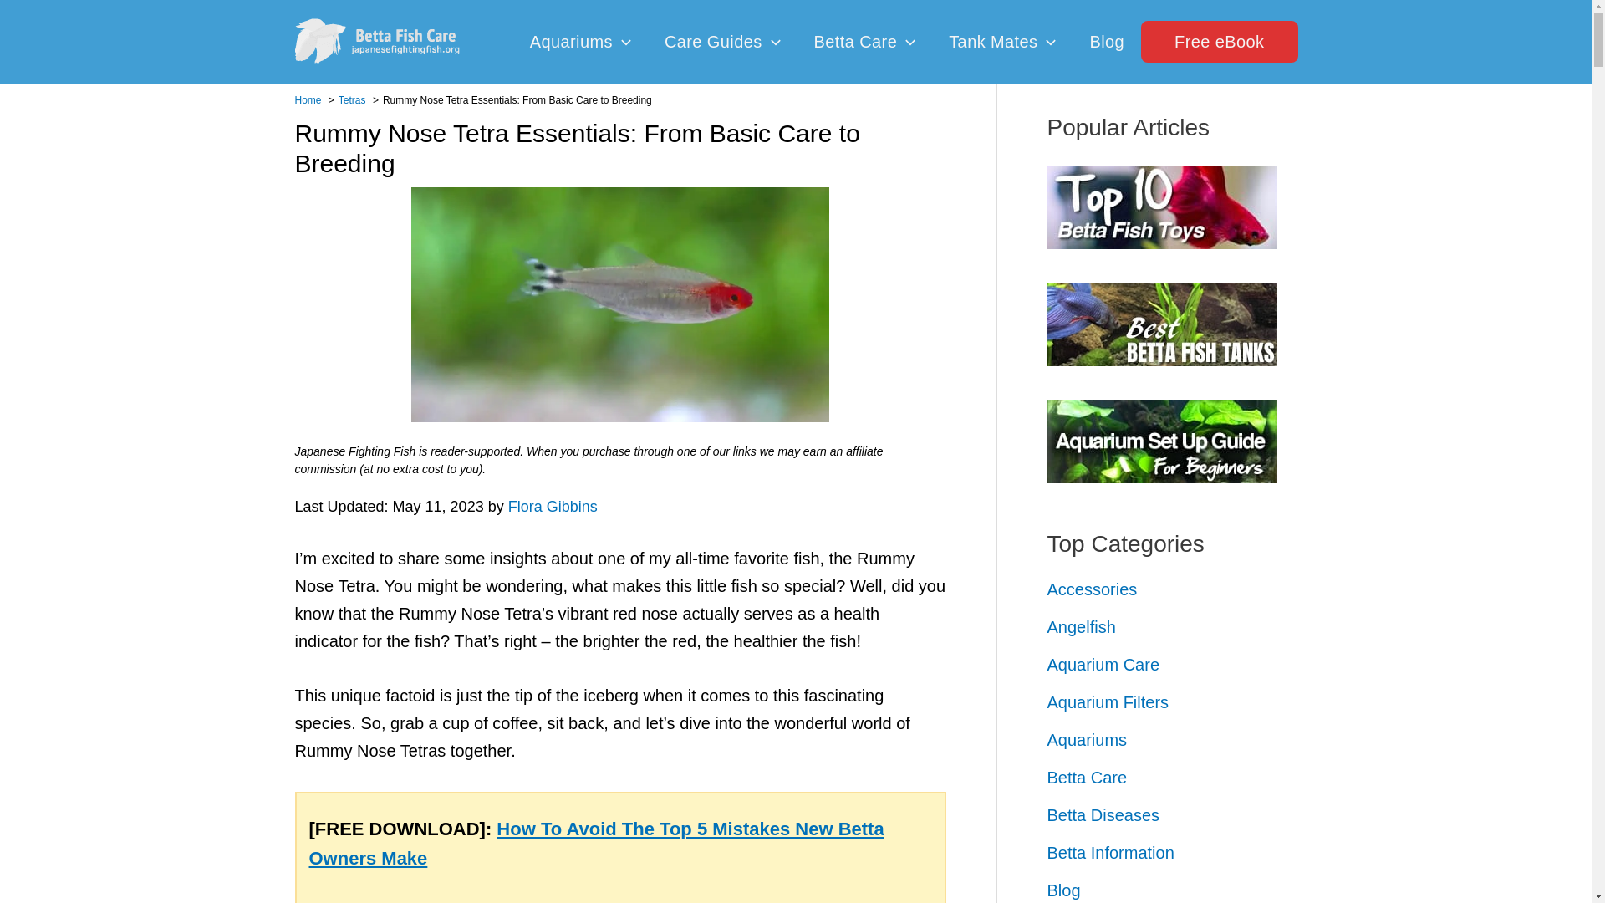 This screenshot has width=1605, height=903. What do you see at coordinates (580, 42) in the screenshot?
I see `Aquariums` at bounding box center [580, 42].